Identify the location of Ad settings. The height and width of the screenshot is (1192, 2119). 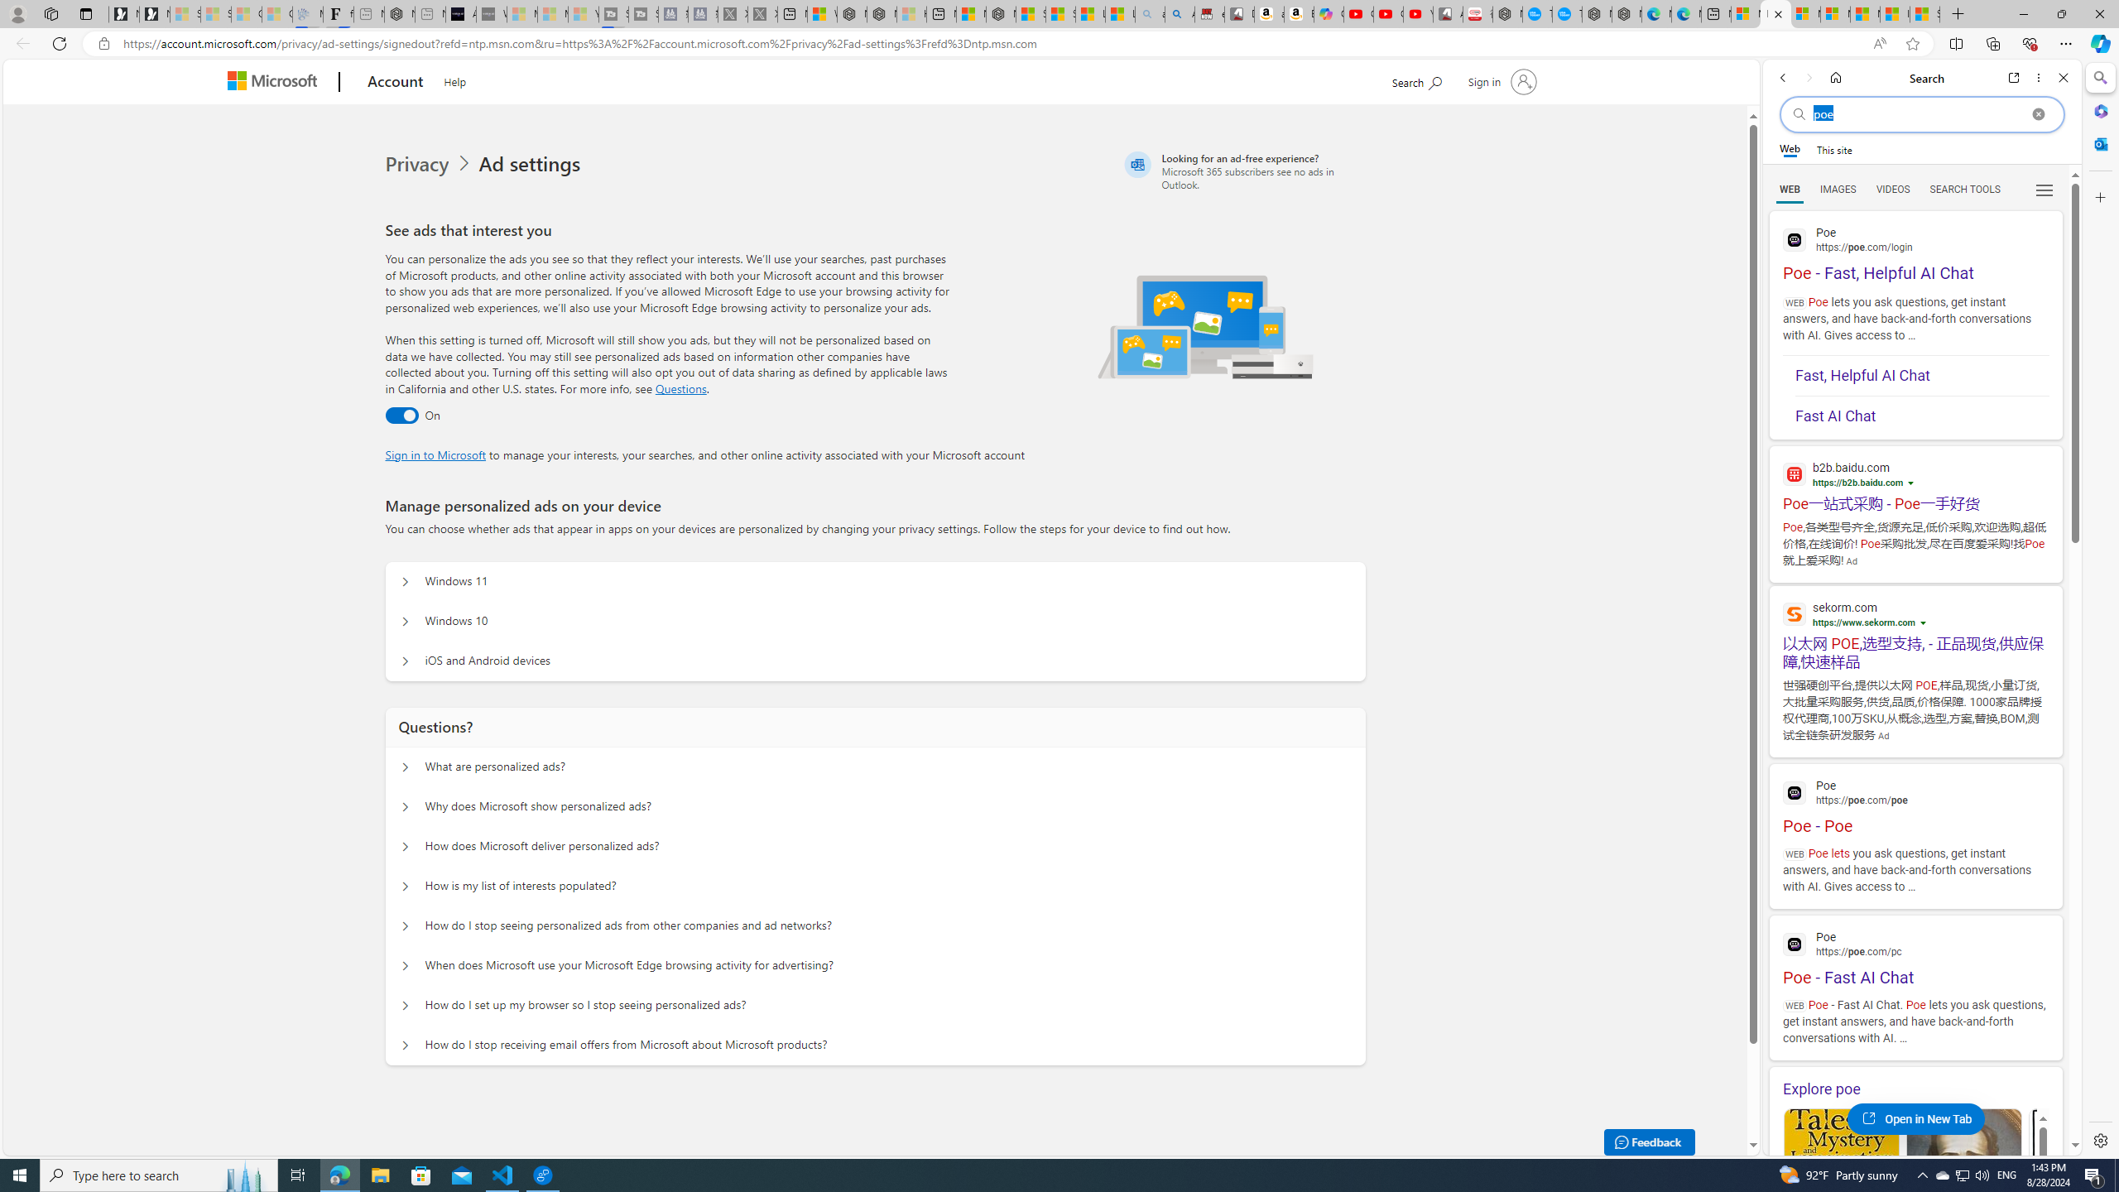
(533, 164).